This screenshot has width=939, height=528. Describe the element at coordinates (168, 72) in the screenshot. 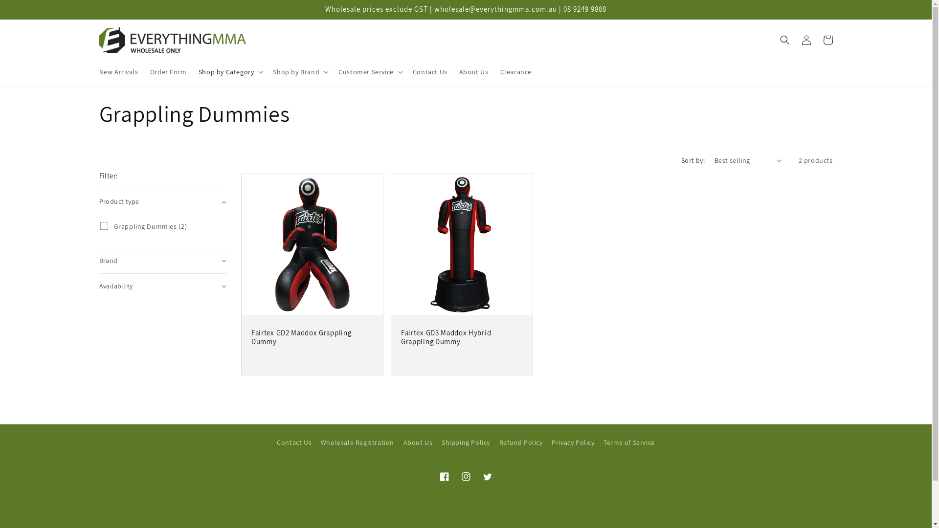

I see `Order Form` at that location.